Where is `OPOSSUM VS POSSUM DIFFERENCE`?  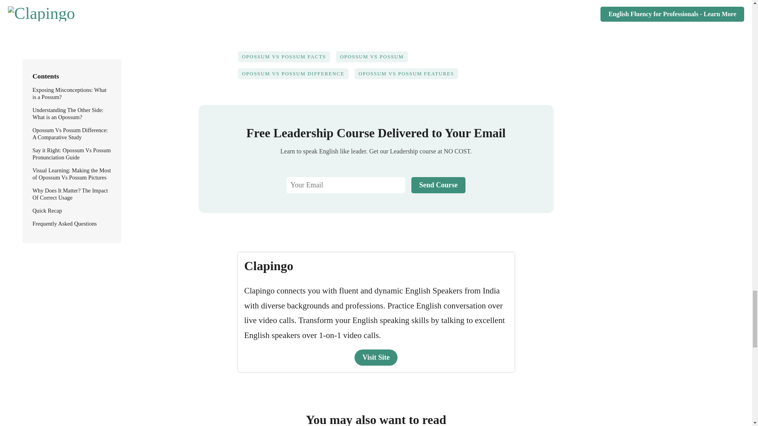 OPOSSUM VS POSSUM DIFFERENCE is located at coordinates (296, 77).